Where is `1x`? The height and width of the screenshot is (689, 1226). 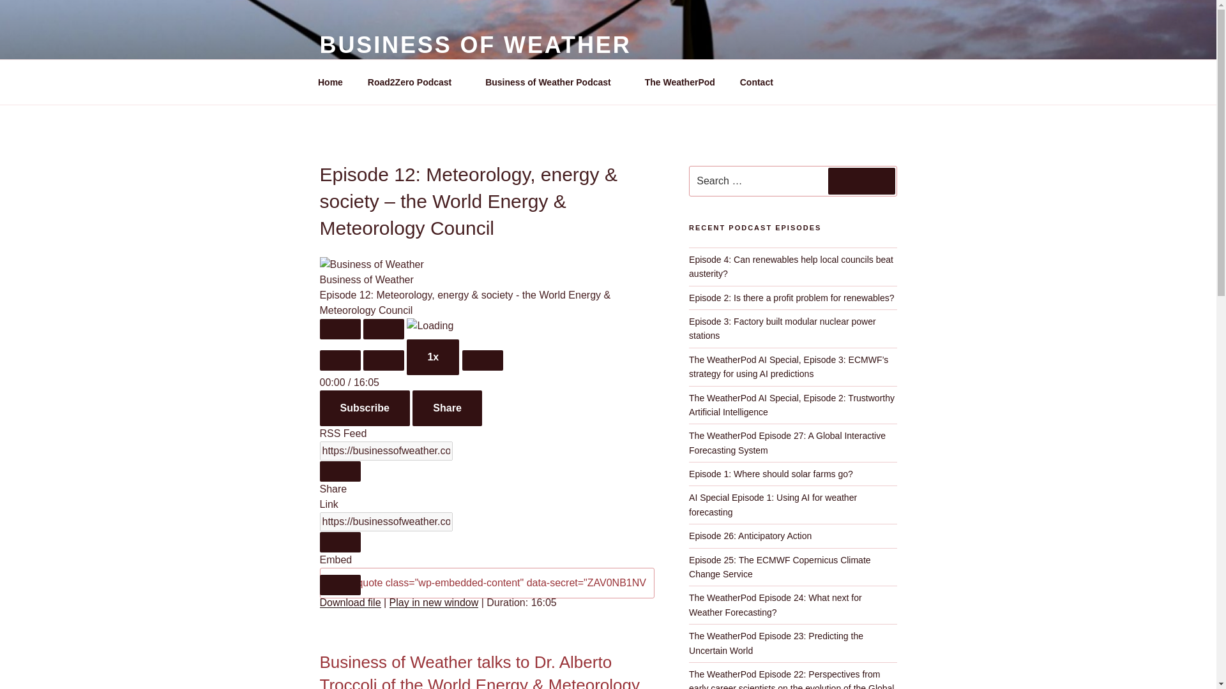
1x is located at coordinates (433, 357).